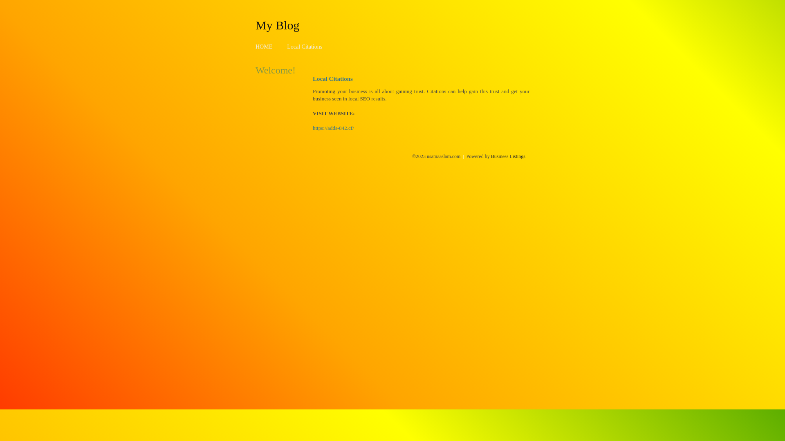 Image resolution: width=785 pixels, height=441 pixels. I want to click on Local Citations, so click(305, 47).